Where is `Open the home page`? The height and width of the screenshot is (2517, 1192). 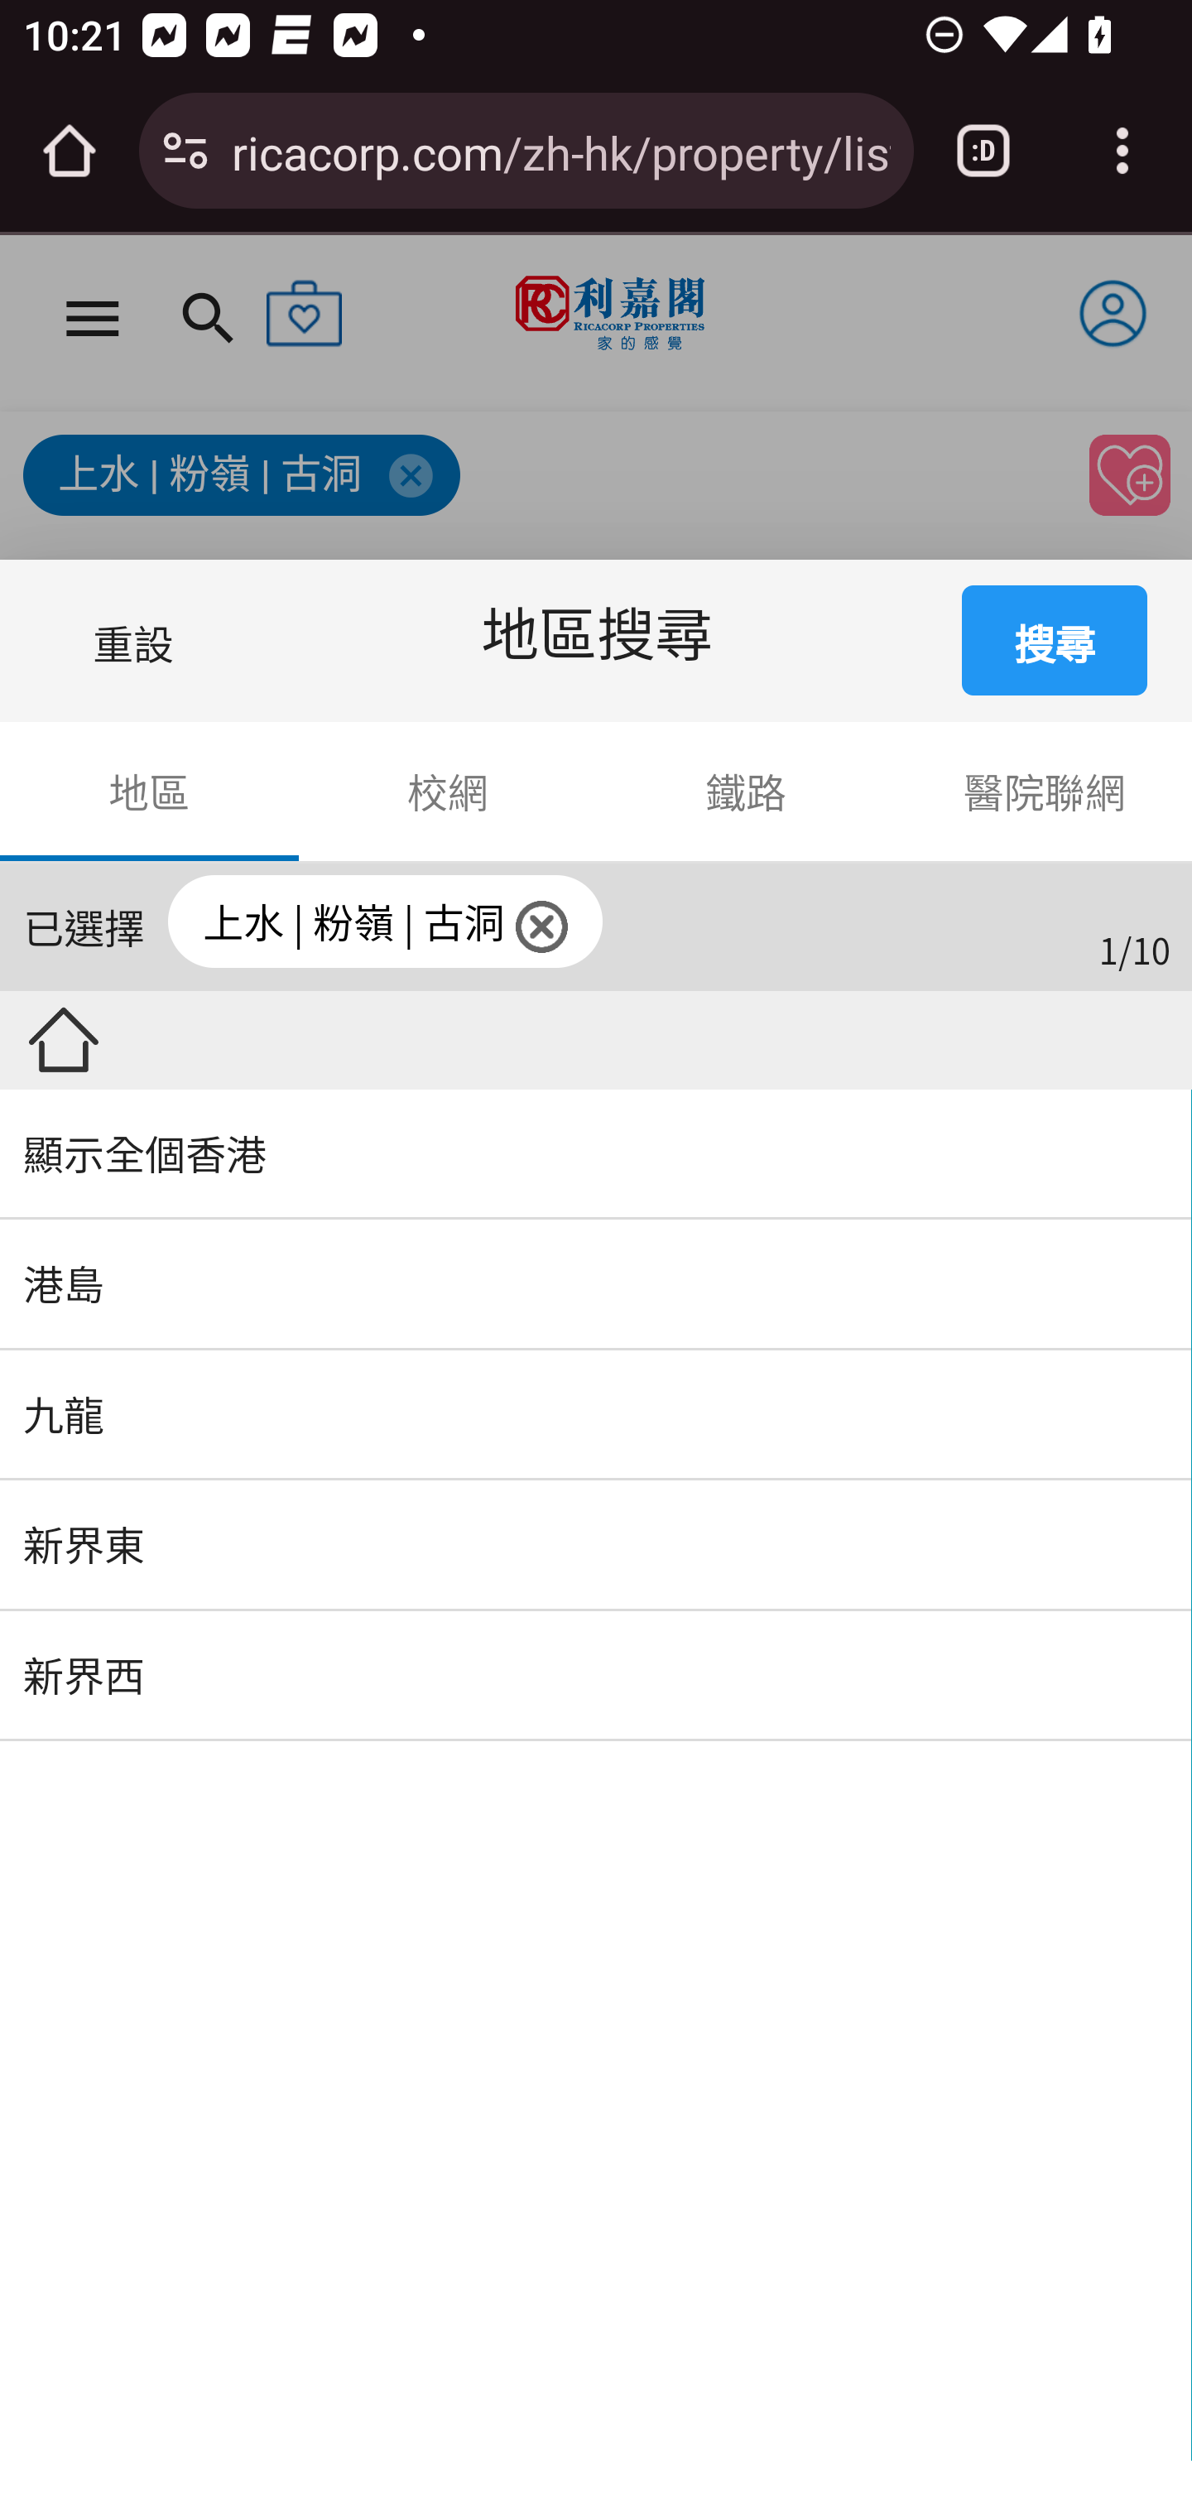
Open the home page is located at coordinates (70, 151).